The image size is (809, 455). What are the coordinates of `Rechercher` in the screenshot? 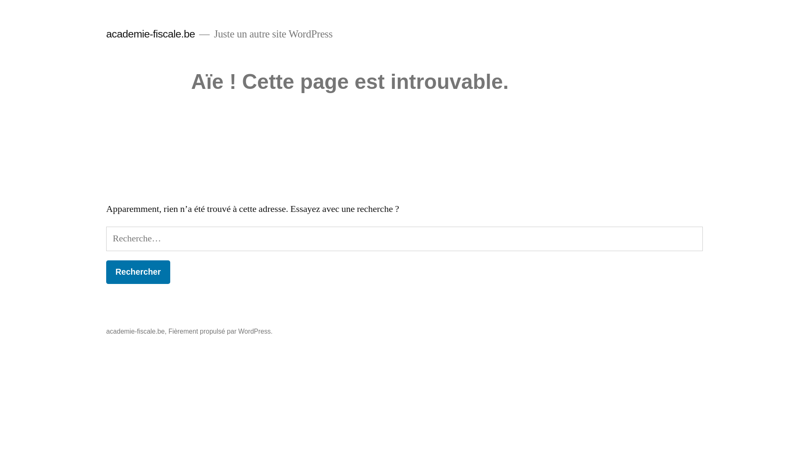 It's located at (138, 272).